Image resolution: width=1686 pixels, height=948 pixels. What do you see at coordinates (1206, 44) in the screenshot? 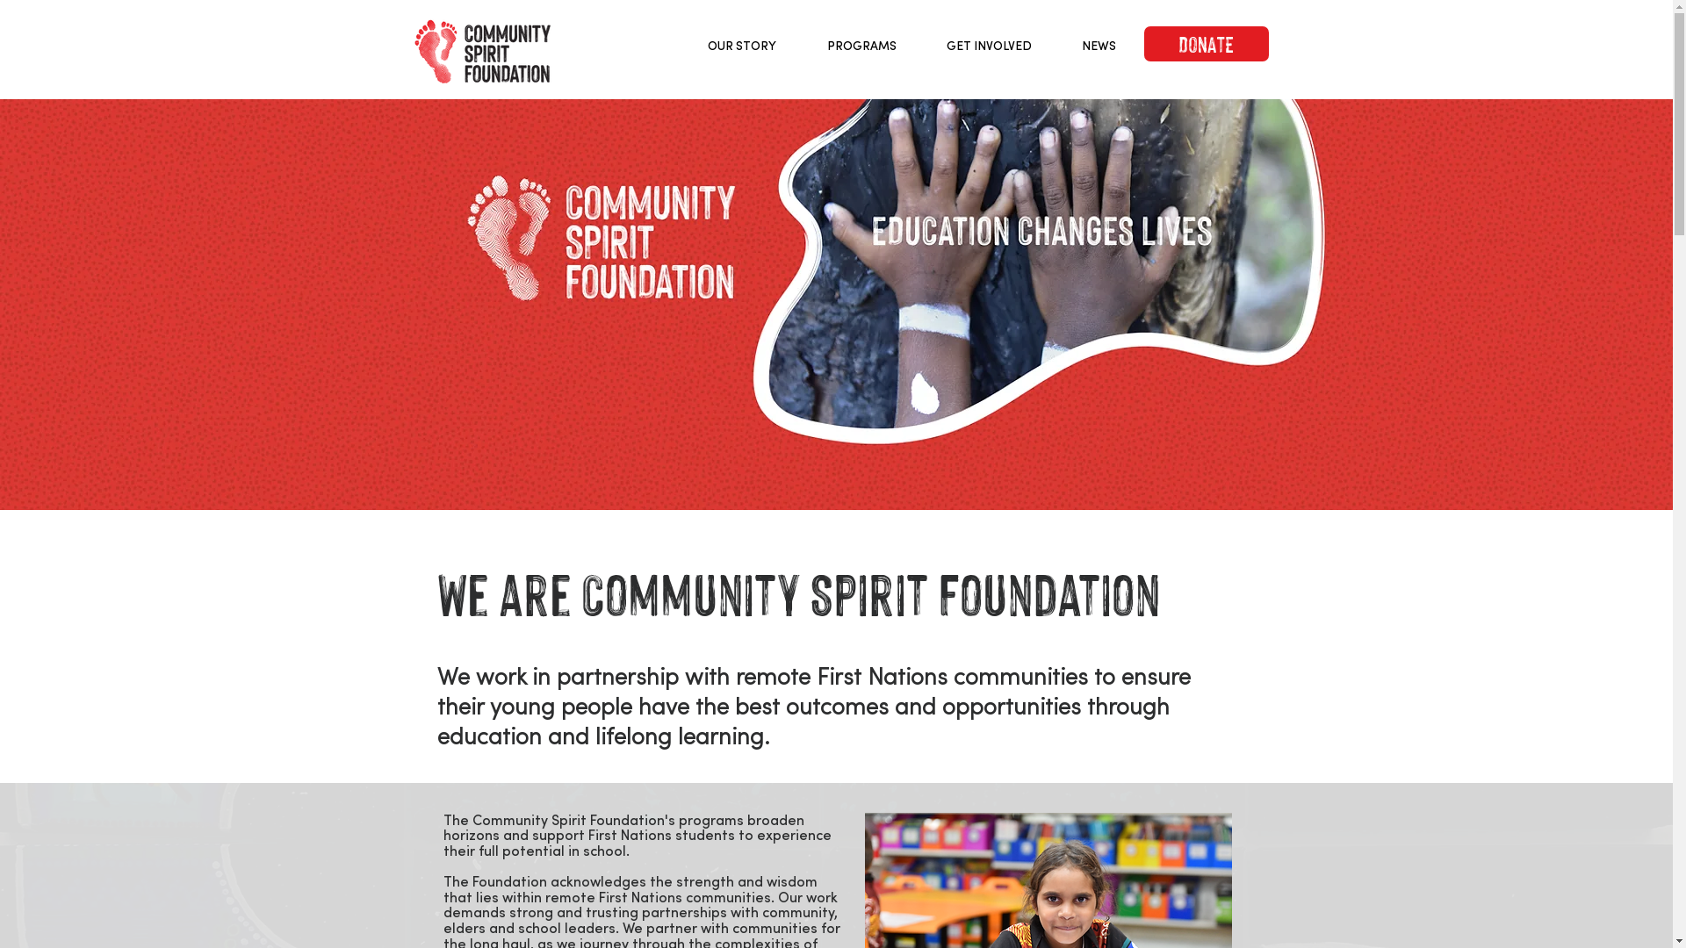
I see `DONATE` at bounding box center [1206, 44].